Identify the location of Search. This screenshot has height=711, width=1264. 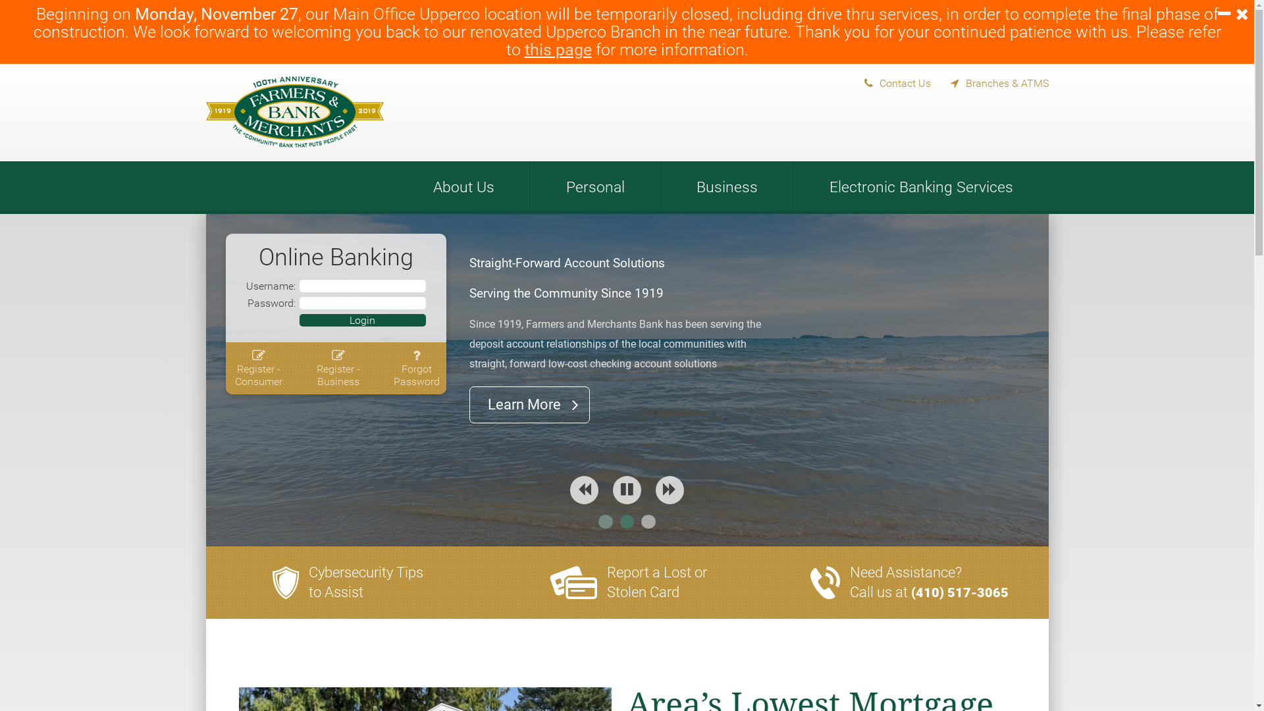
(1032, 123).